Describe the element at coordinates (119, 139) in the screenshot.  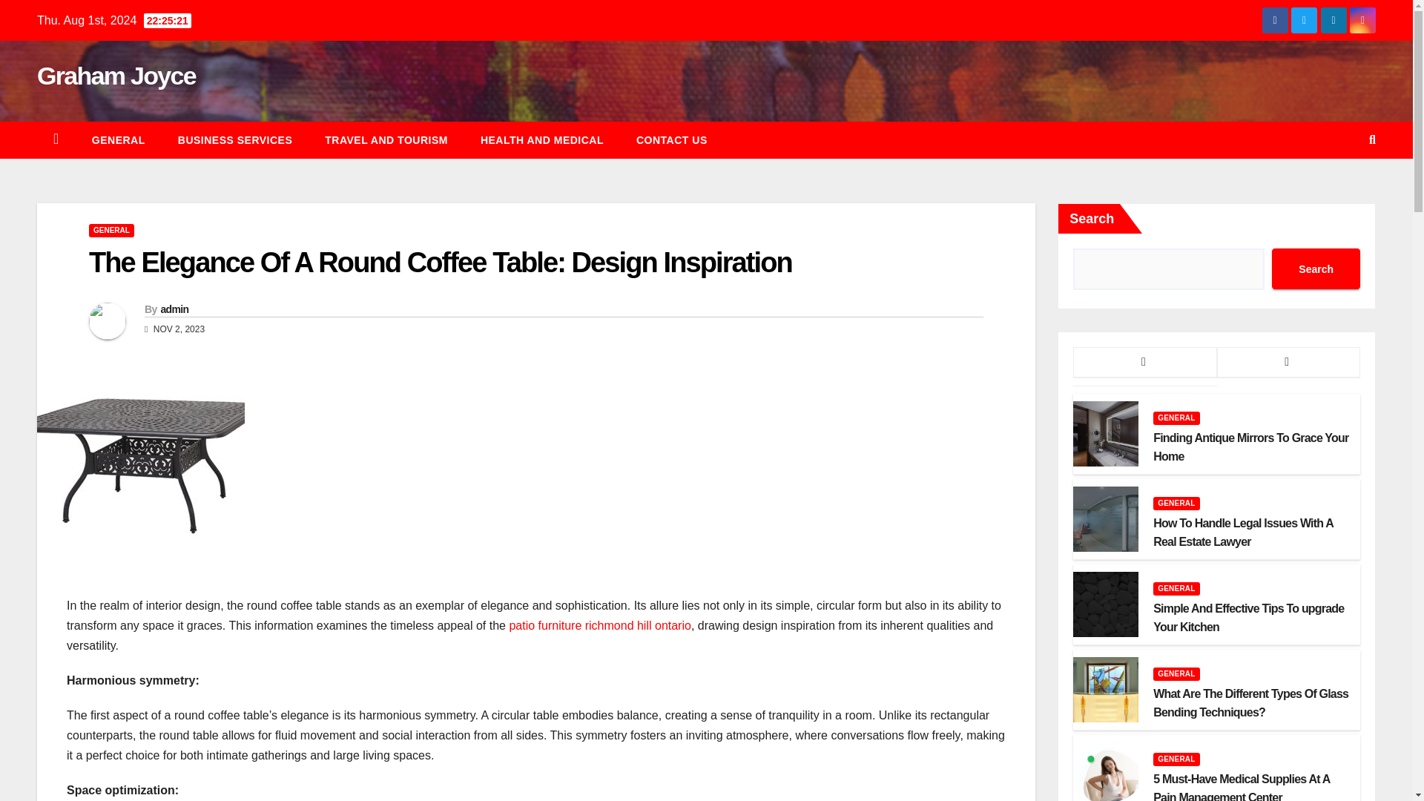
I see `GENERAL` at that location.